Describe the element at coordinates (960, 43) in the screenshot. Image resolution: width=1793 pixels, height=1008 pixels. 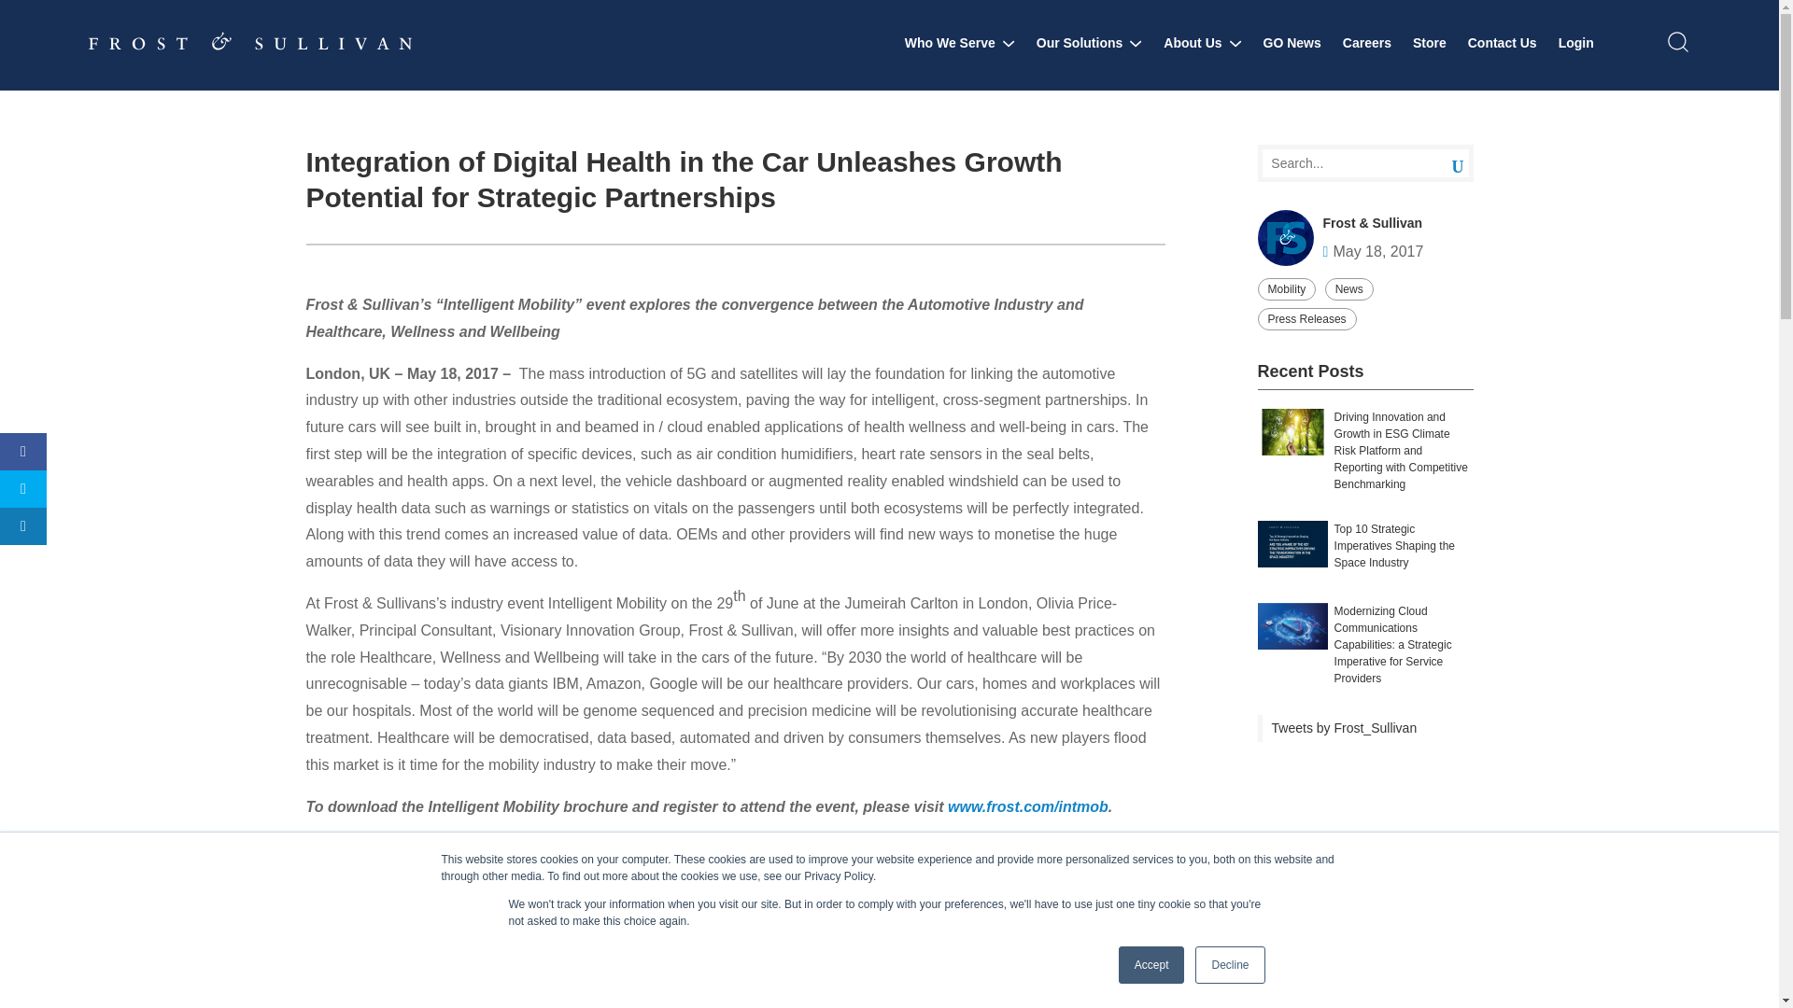
I see `Who We Serve` at that location.